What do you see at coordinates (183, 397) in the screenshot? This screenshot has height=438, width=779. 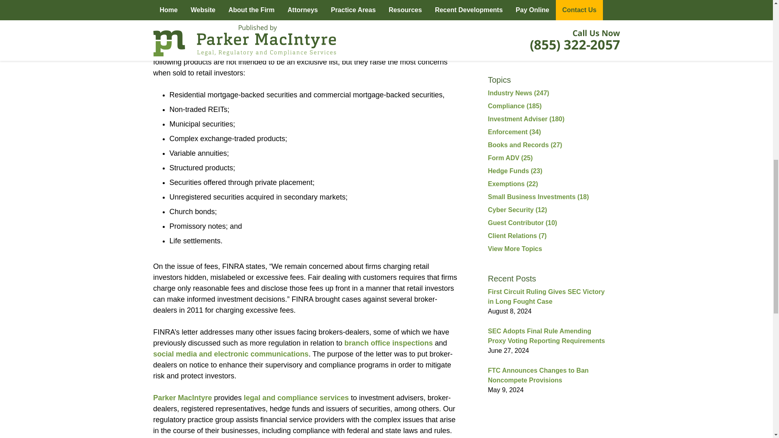 I see `Parker MacIntyre` at bounding box center [183, 397].